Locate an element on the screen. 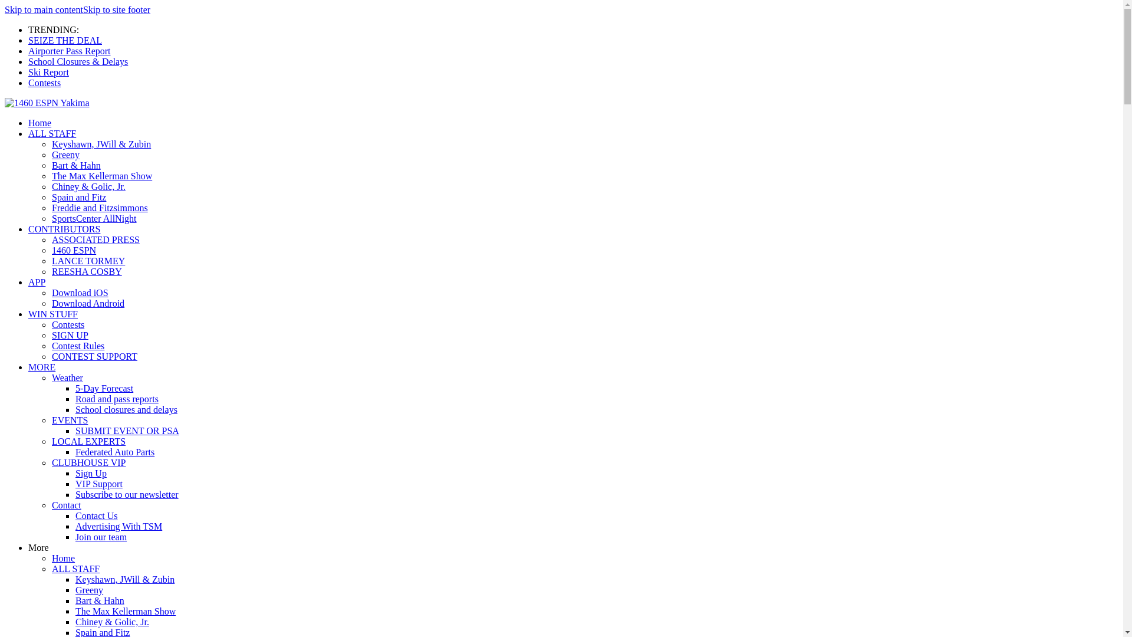 This screenshot has height=637, width=1132. Contests is located at coordinates (45, 83).